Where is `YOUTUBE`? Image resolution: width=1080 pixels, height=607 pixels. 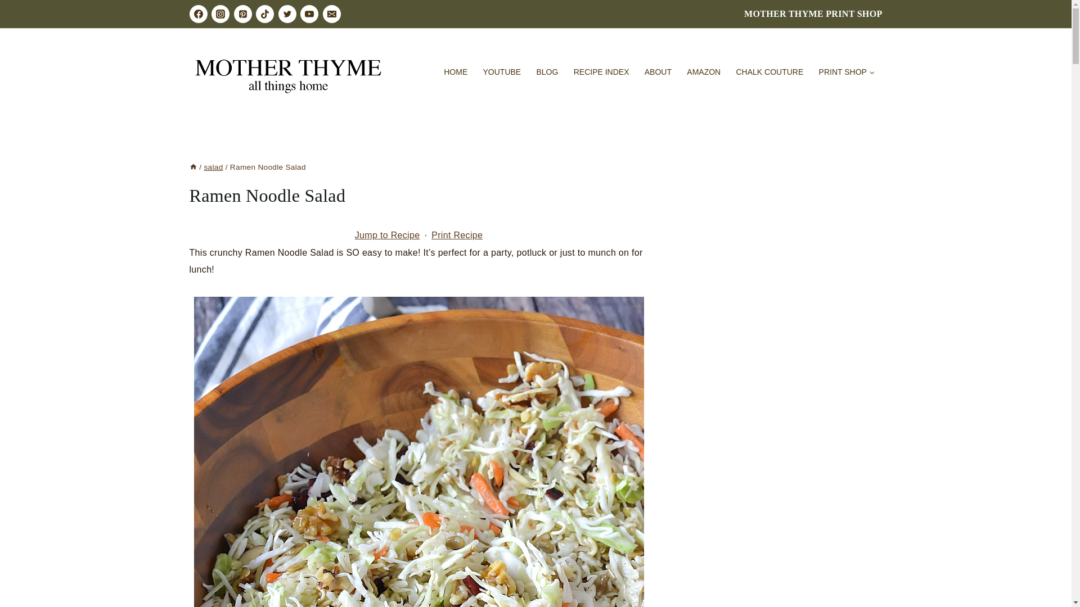
YOUTUBE is located at coordinates (502, 72).